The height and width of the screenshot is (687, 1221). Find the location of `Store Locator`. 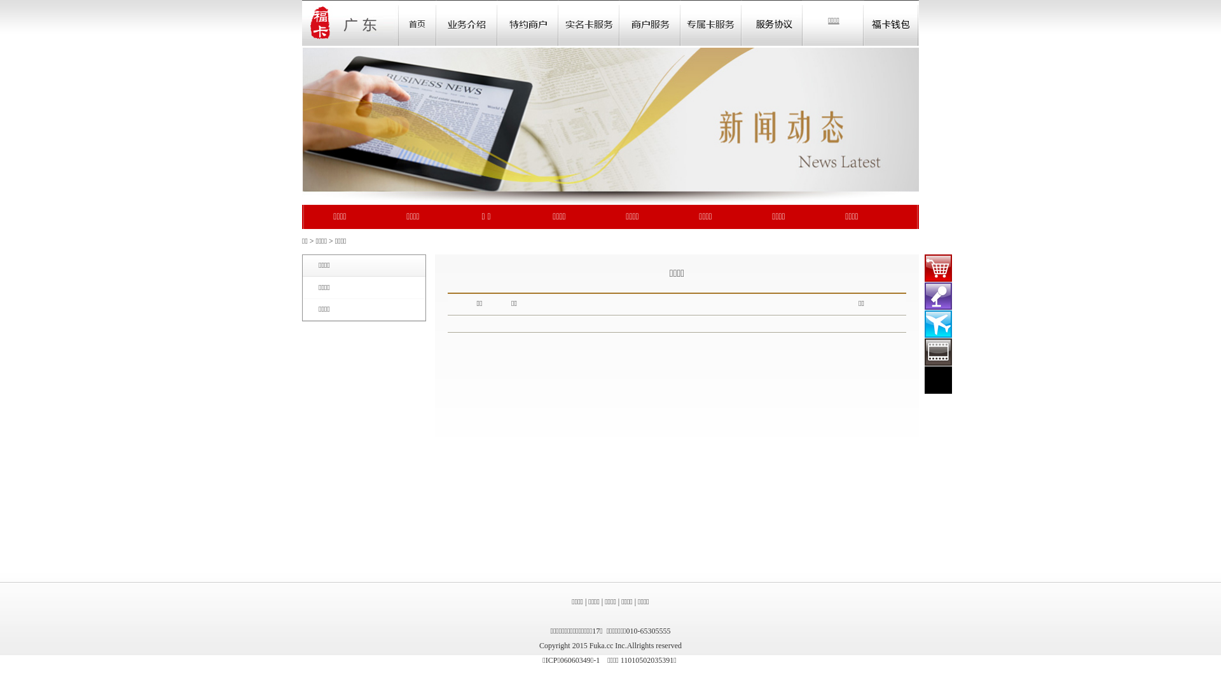

Store Locator is located at coordinates (772, 23).